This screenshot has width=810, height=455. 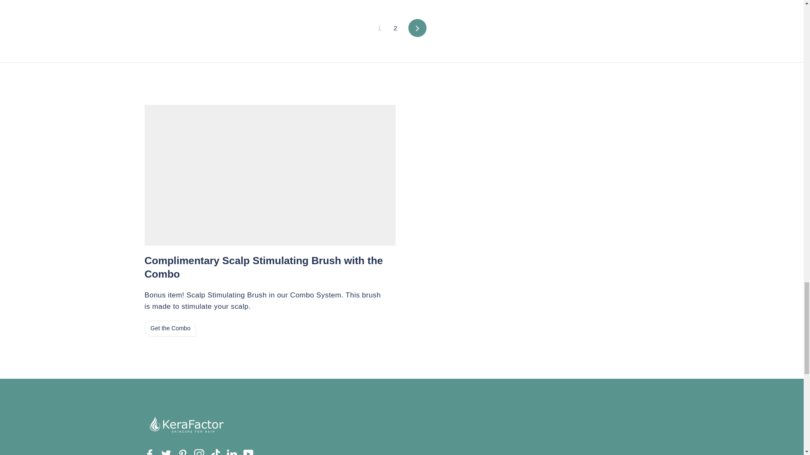 What do you see at coordinates (166, 452) in the screenshot?
I see `KeraFactor by SkinQRI on Twitter` at bounding box center [166, 452].